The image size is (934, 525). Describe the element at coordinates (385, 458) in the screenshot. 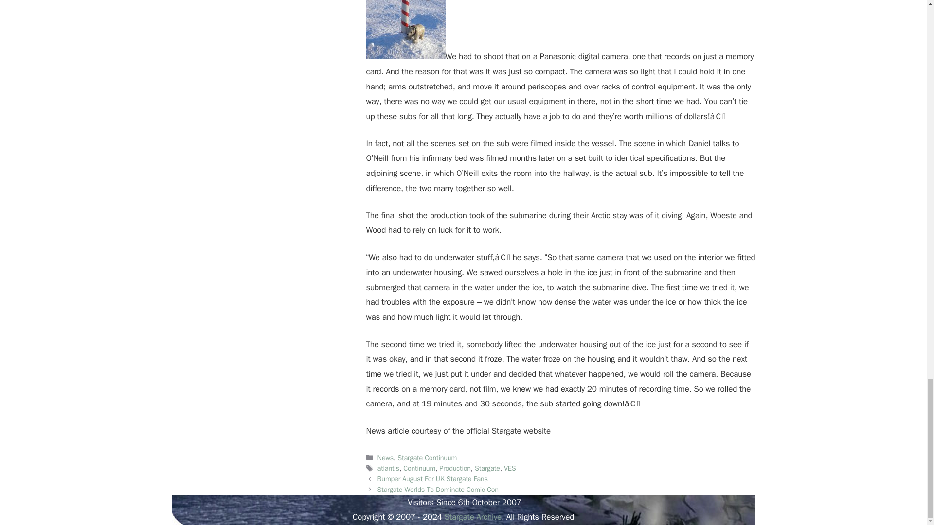

I see `News` at that location.